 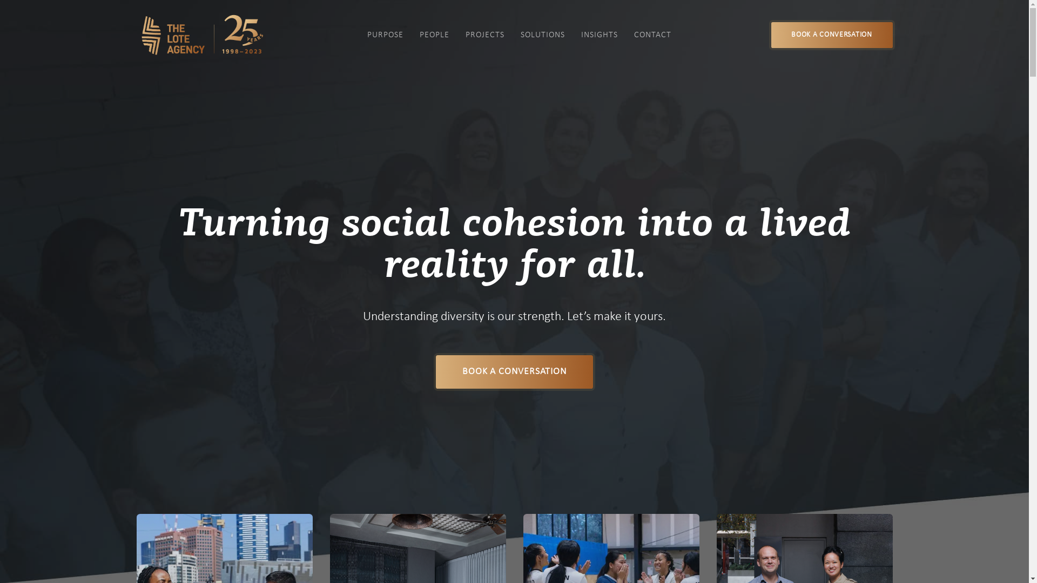 I want to click on BOOK A CONVERSATION, so click(x=832, y=35).